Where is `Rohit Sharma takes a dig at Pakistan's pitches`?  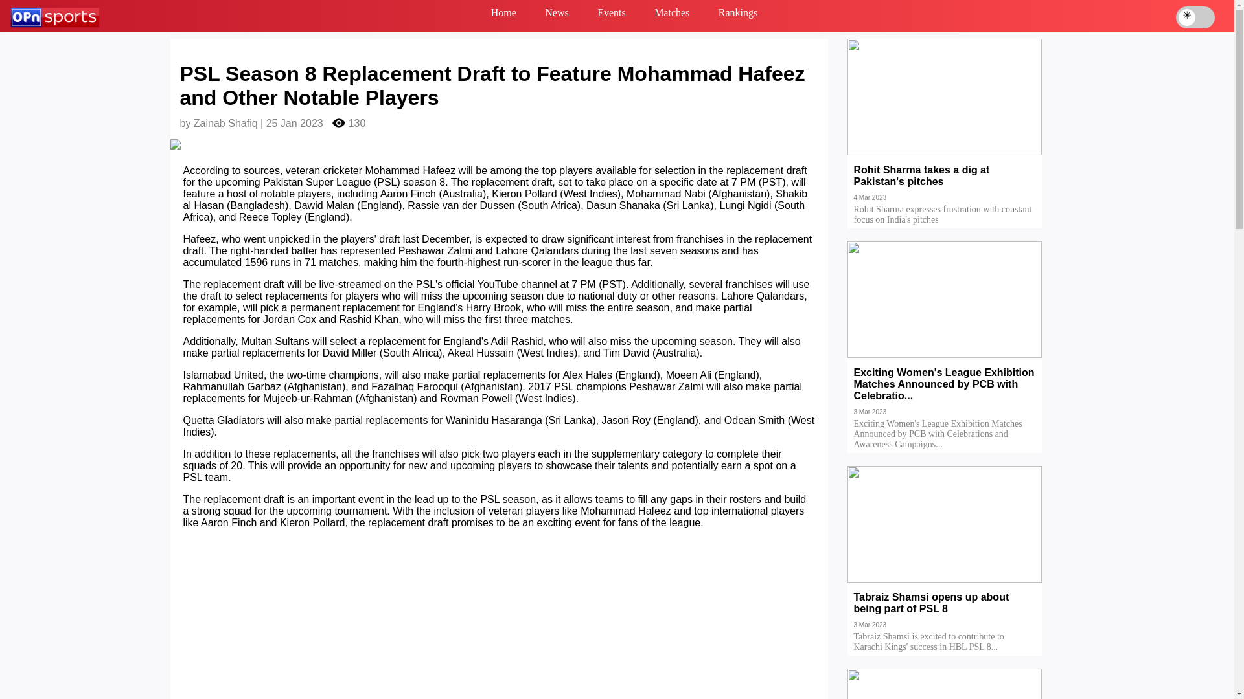
Rohit Sharma takes a dig at Pakistan's pitches is located at coordinates (945, 184).